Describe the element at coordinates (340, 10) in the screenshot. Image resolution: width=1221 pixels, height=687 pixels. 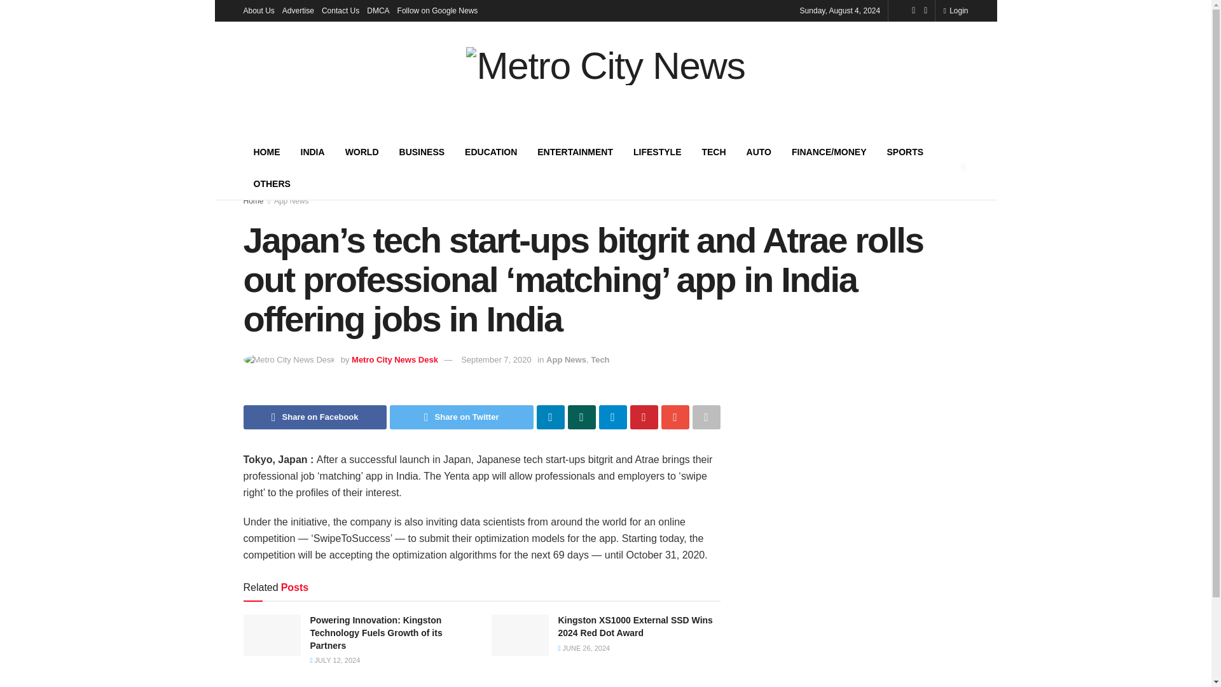
I see `Contact Us` at that location.